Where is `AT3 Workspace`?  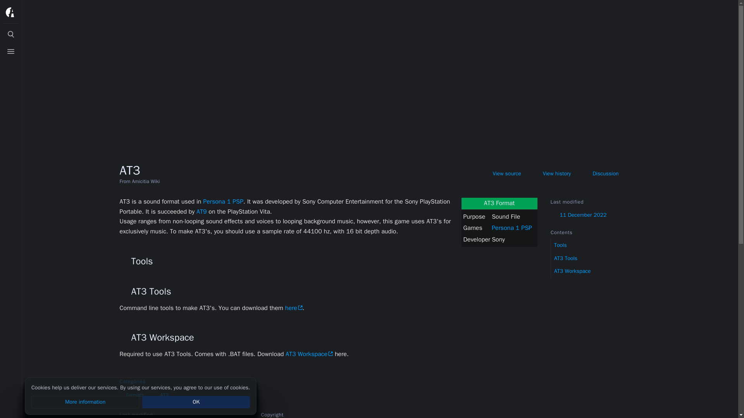 AT3 Workspace is located at coordinates (309, 354).